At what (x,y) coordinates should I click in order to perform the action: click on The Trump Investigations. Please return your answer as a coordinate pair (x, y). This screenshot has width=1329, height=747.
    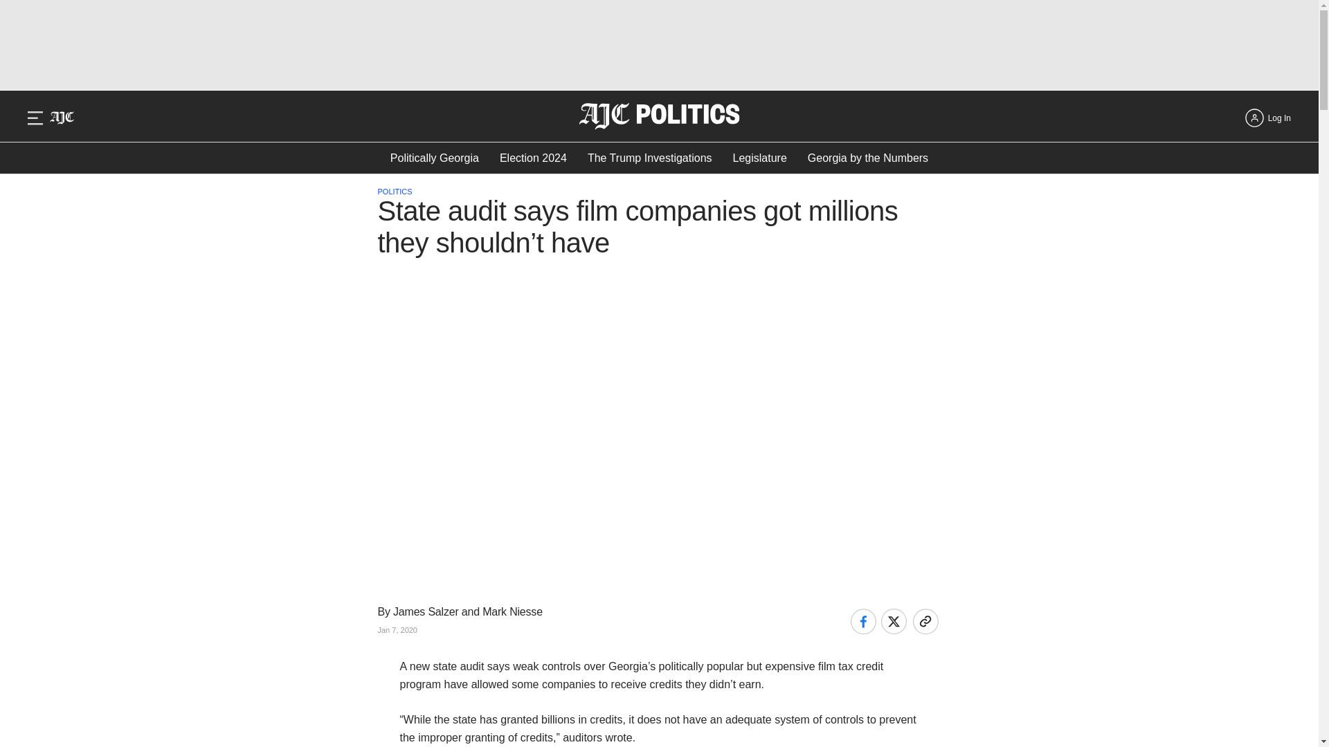
    Looking at the image, I should click on (649, 158).